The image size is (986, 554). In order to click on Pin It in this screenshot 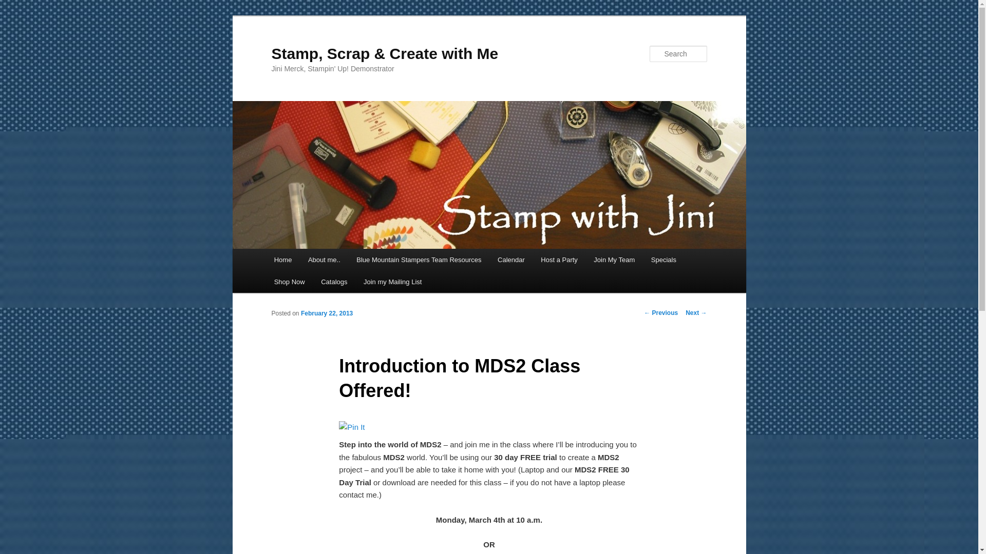, I will do `click(352, 427)`.